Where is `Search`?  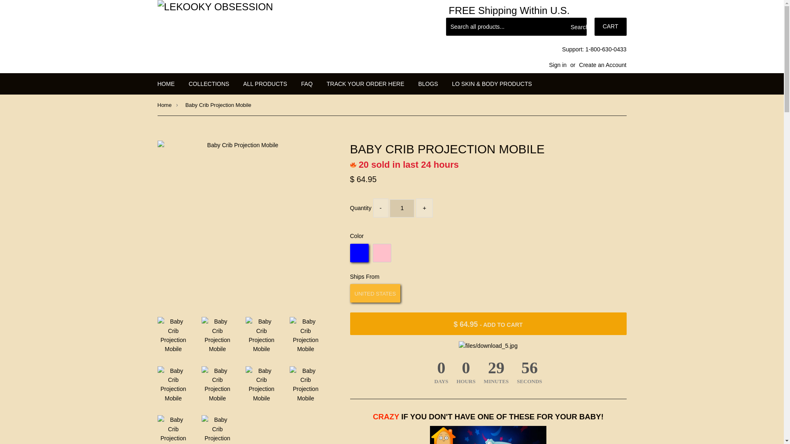 Search is located at coordinates (577, 27).